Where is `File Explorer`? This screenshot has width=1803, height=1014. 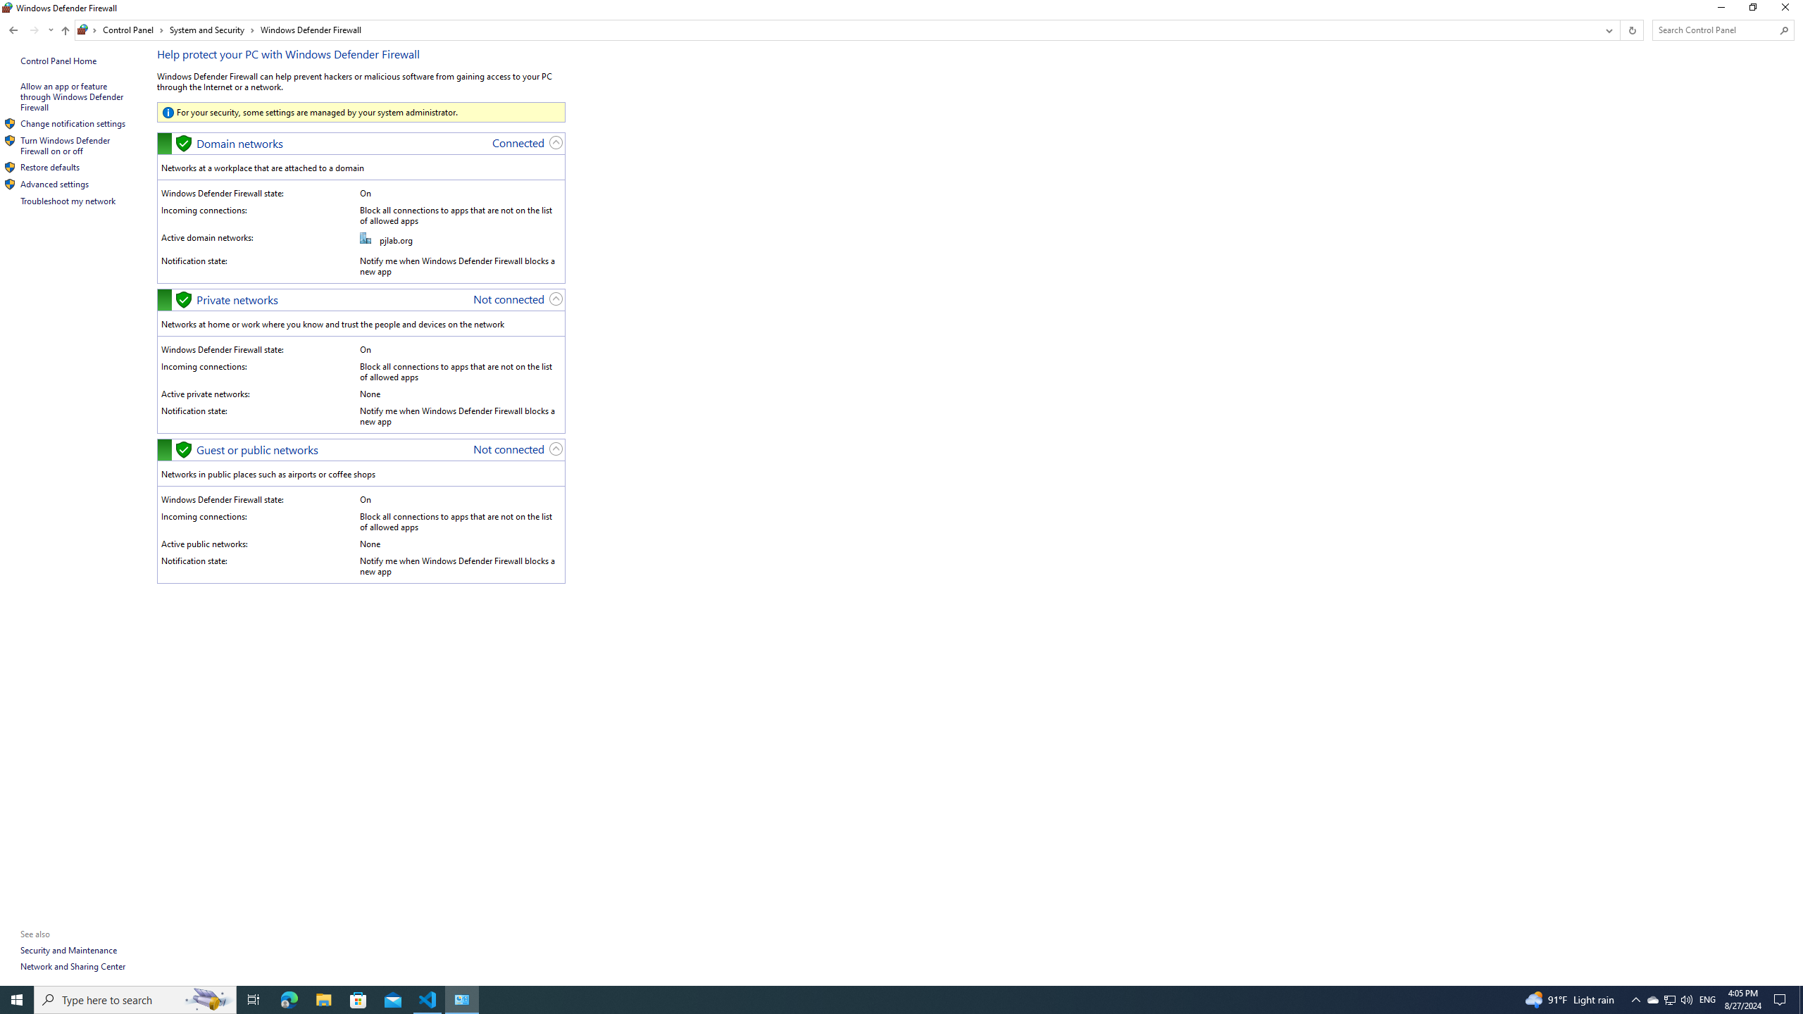
File Explorer is located at coordinates (73, 96).